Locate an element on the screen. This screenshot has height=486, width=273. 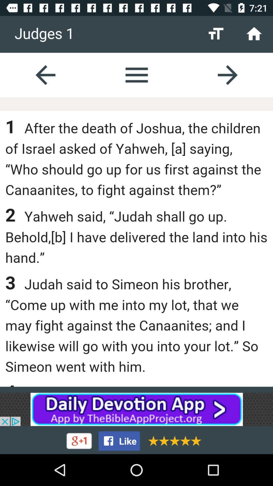
favorited is located at coordinates (173, 441).